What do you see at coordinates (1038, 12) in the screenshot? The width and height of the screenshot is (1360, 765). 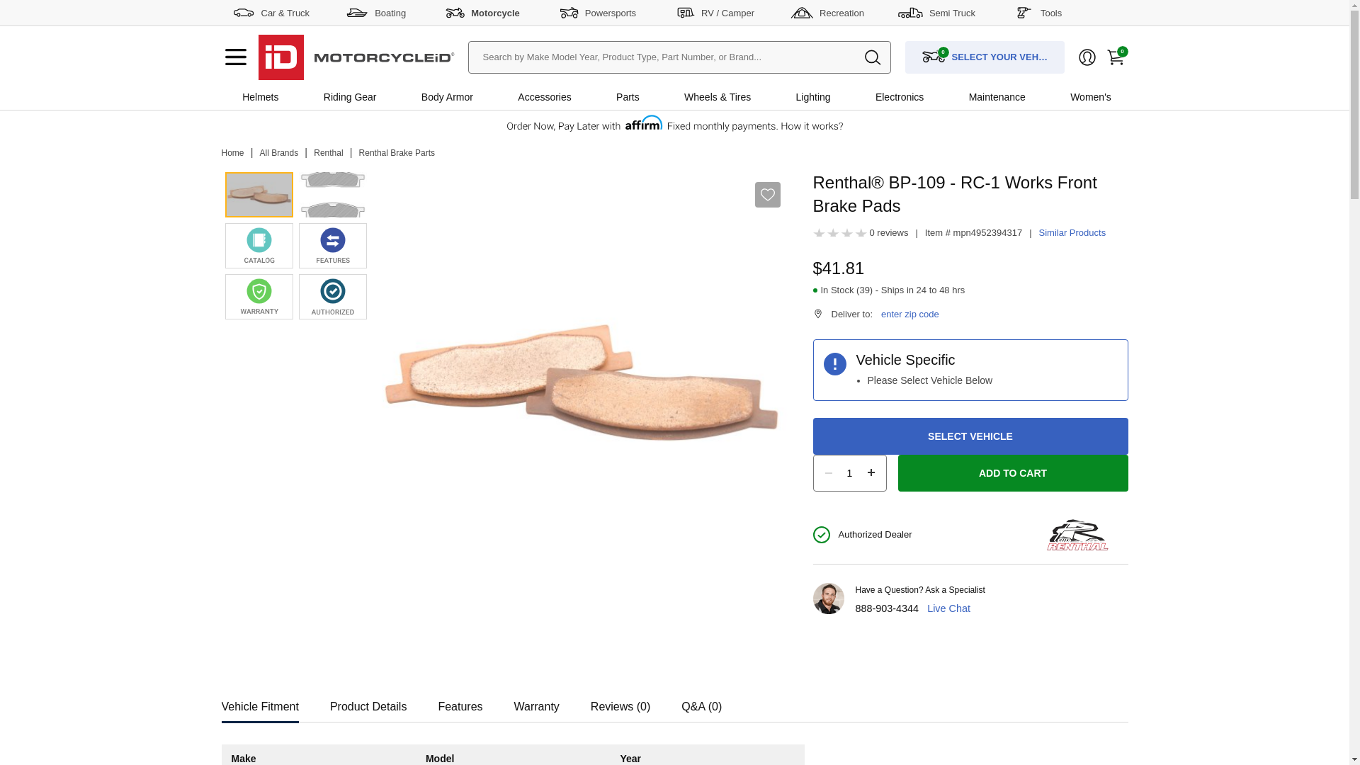 I see `Tools` at bounding box center [1038, 12].